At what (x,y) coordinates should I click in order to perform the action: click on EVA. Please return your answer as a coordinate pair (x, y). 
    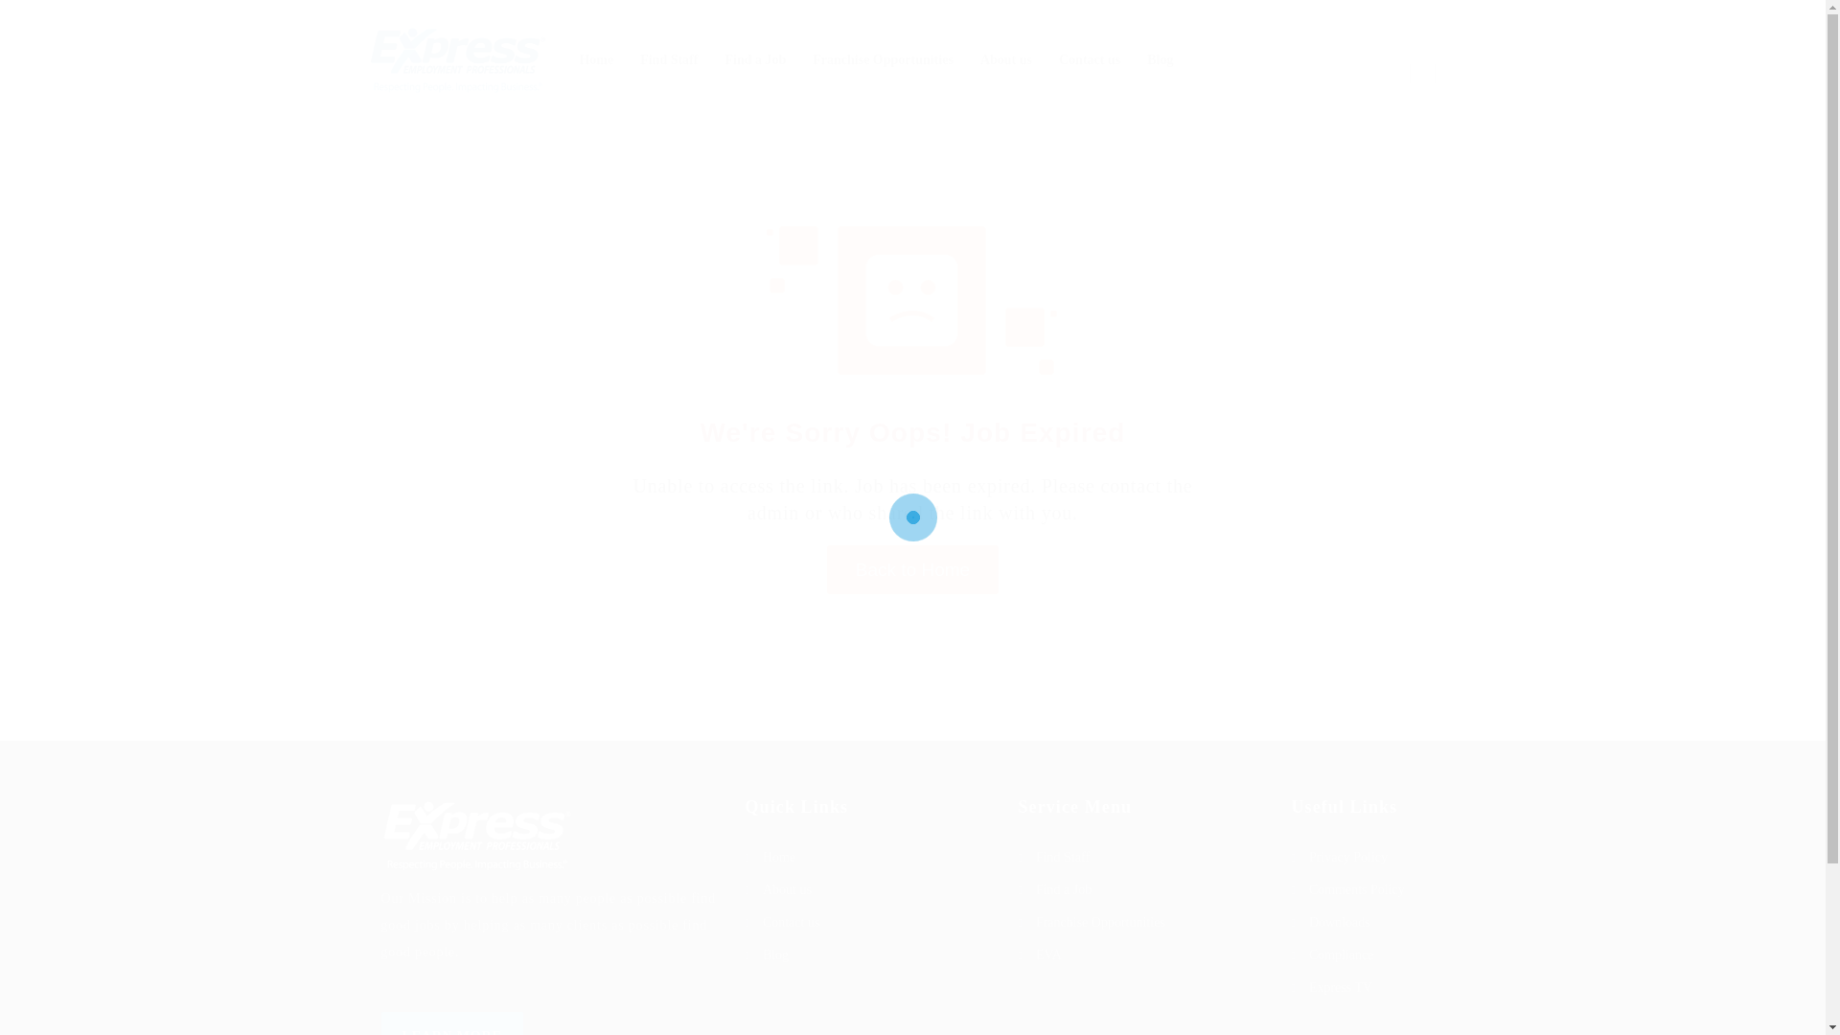
    Looking at the image, I should click on (1139, 954).